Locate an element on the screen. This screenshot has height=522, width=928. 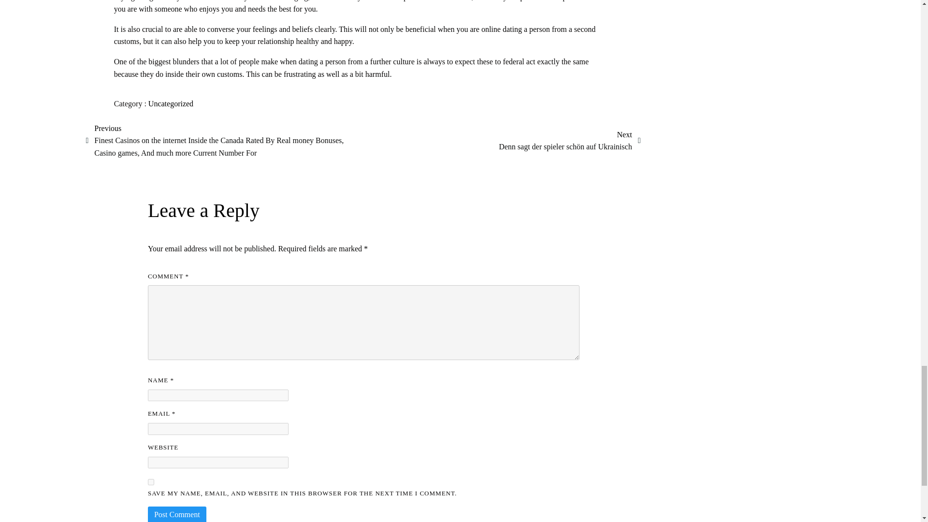
yes is located at coordinates (151, 482).